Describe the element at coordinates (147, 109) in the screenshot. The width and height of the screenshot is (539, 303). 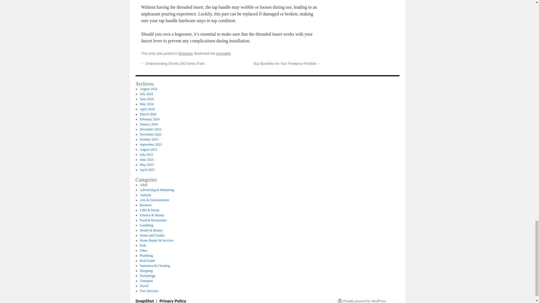
I see `April 2024` at that location.